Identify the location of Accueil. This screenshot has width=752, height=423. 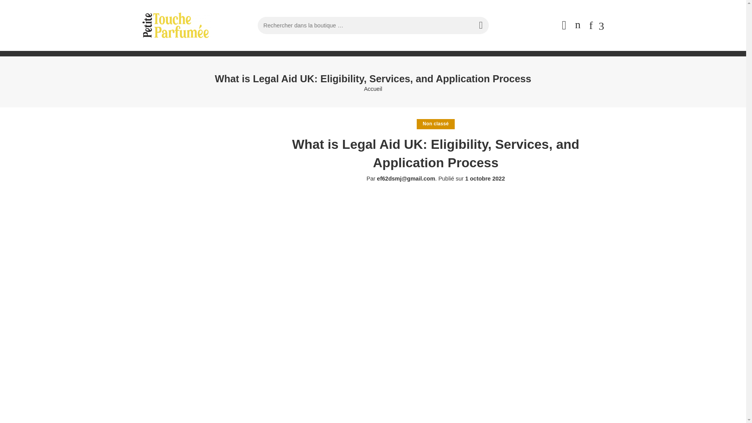
(373, 89).